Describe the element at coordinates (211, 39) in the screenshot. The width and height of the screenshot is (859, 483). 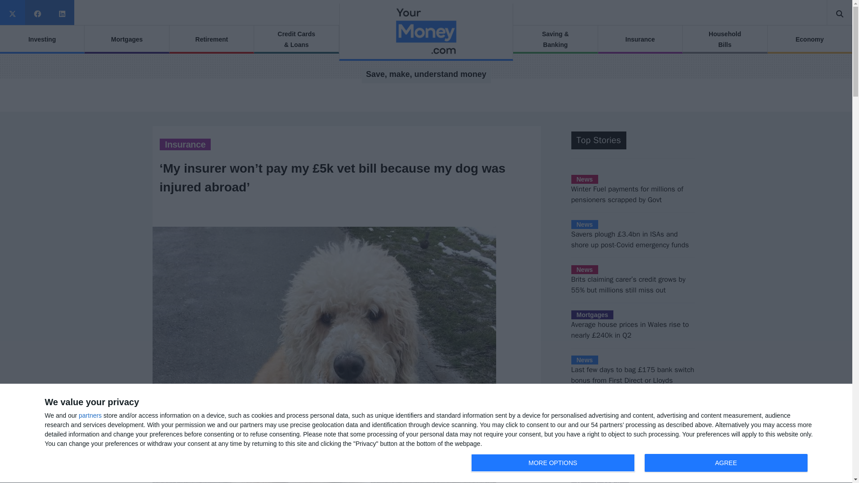
I see `Retirement` at that location.